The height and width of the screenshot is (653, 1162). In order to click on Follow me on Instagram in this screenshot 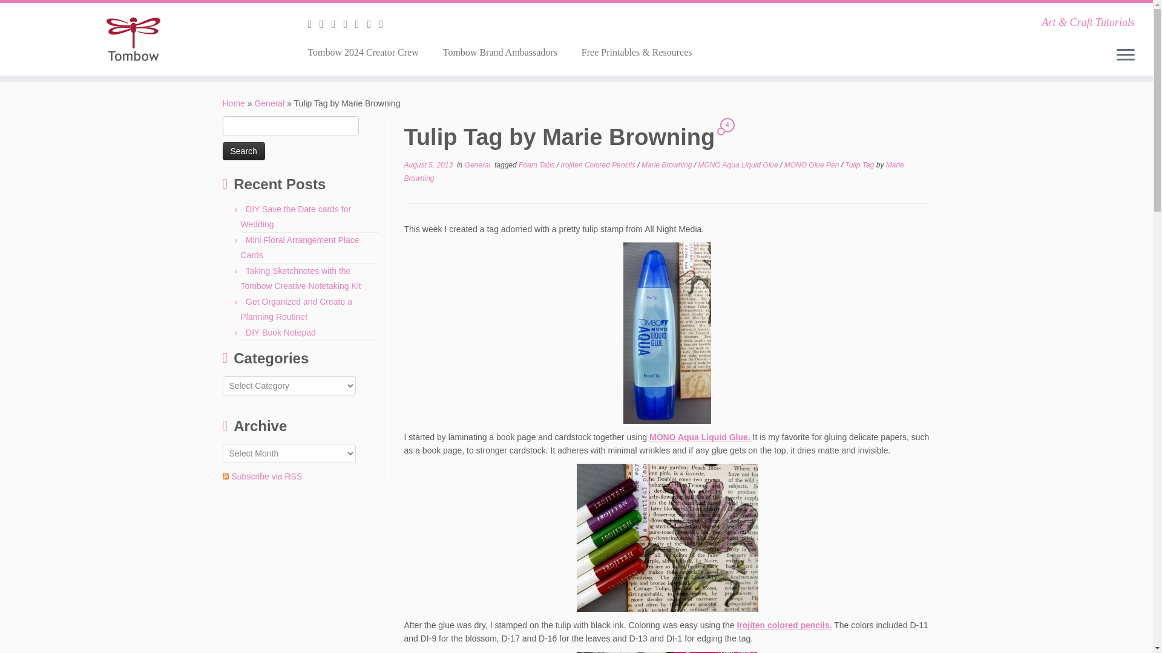, I will do `click(349, 24)`.